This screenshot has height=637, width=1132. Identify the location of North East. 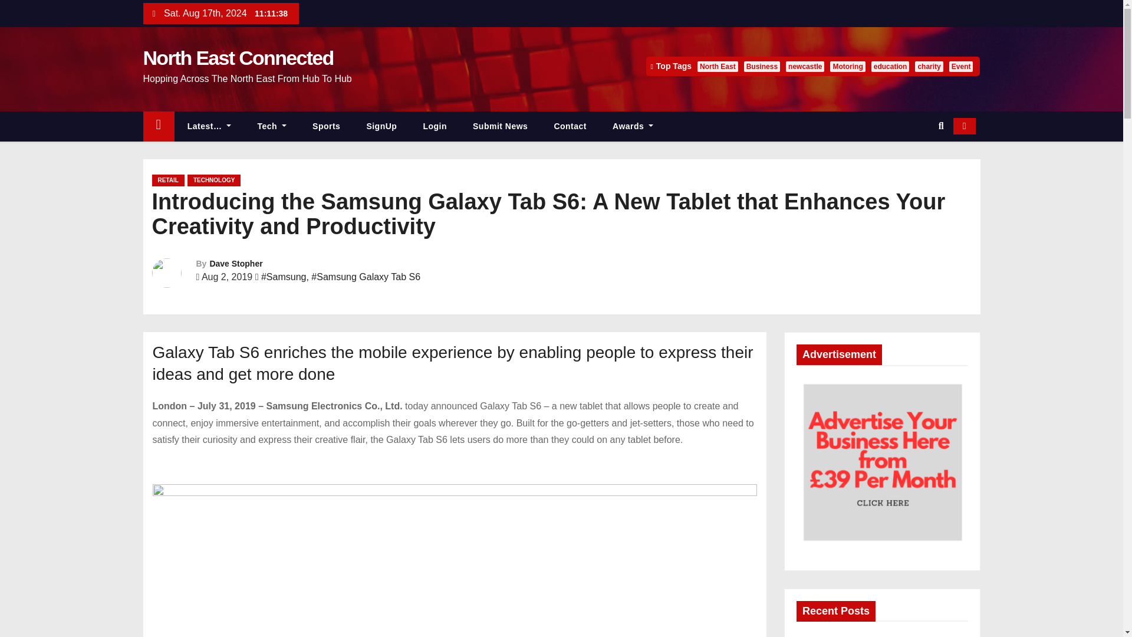
(717, 66).